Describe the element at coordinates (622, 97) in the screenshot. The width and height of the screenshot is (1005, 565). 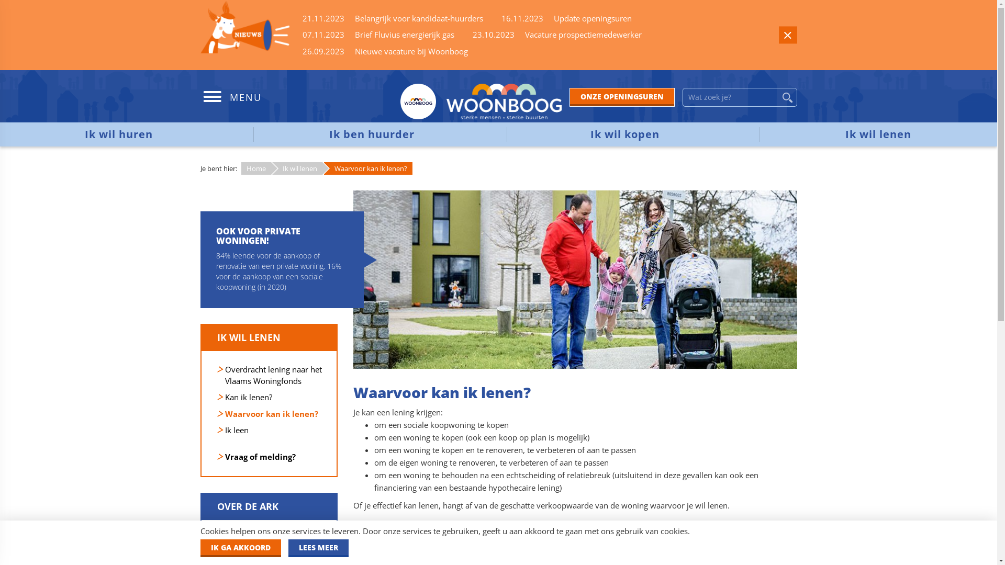
I see `ONZE OPENINGSUREN` at that location.